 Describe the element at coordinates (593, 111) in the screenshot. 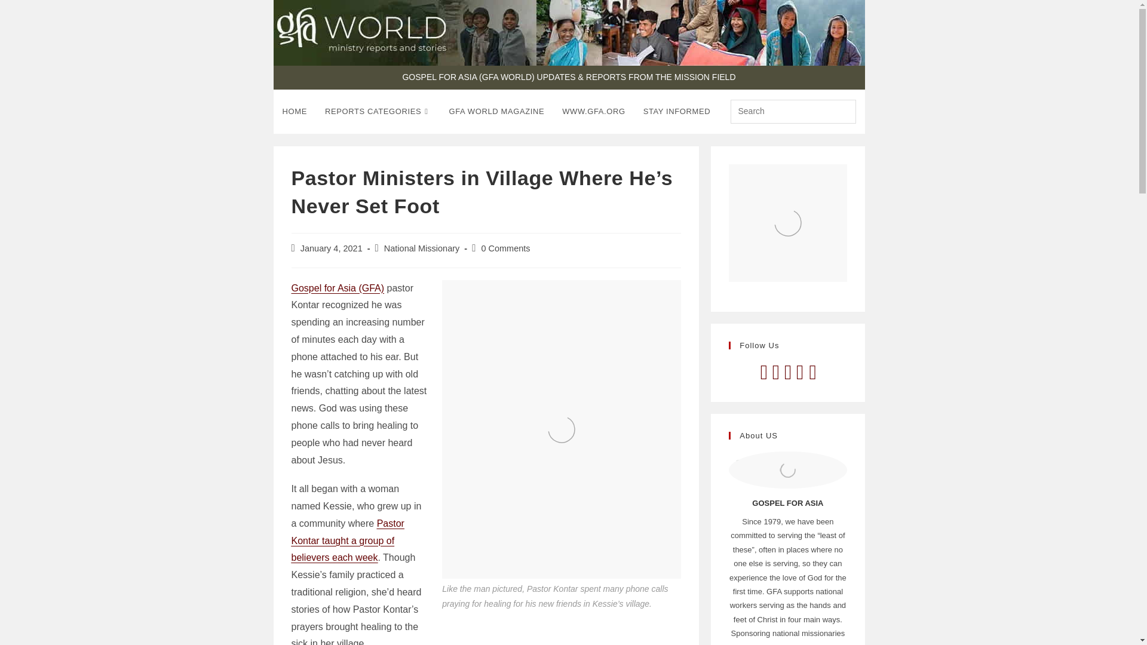

I see `WWW.GFA.ORG` at that location.